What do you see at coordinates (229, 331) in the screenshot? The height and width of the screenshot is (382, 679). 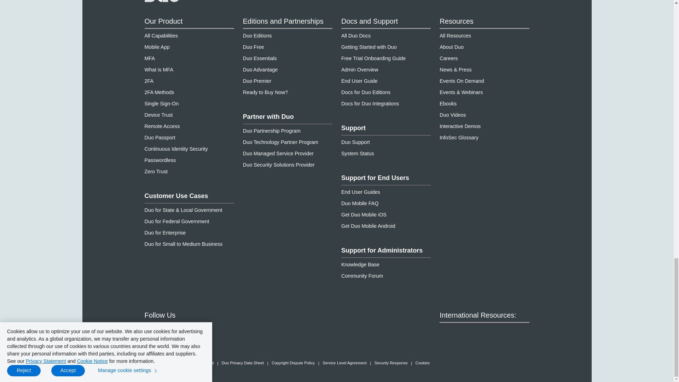 I see `Duo Security on LinkedIn` at bounding box center [229, 331].